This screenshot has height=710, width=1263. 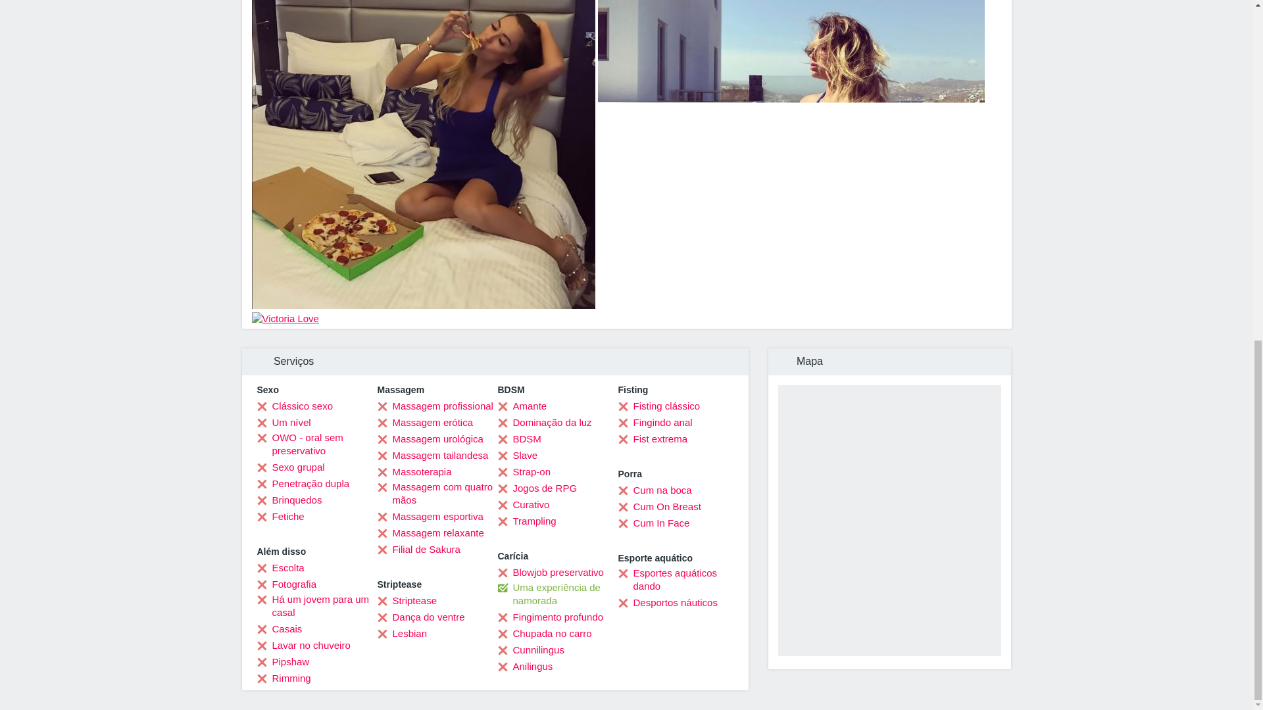 I want to click on Massagem tailandesa, so click(x=433, y=455).